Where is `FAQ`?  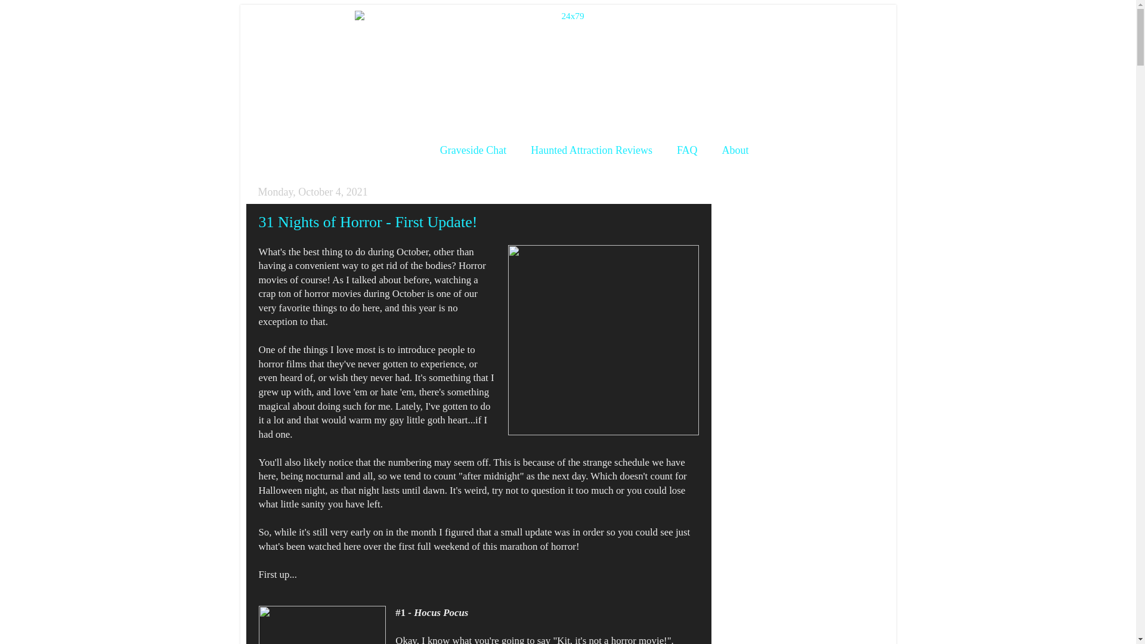
FAQ is located at coordinates (688, 150).